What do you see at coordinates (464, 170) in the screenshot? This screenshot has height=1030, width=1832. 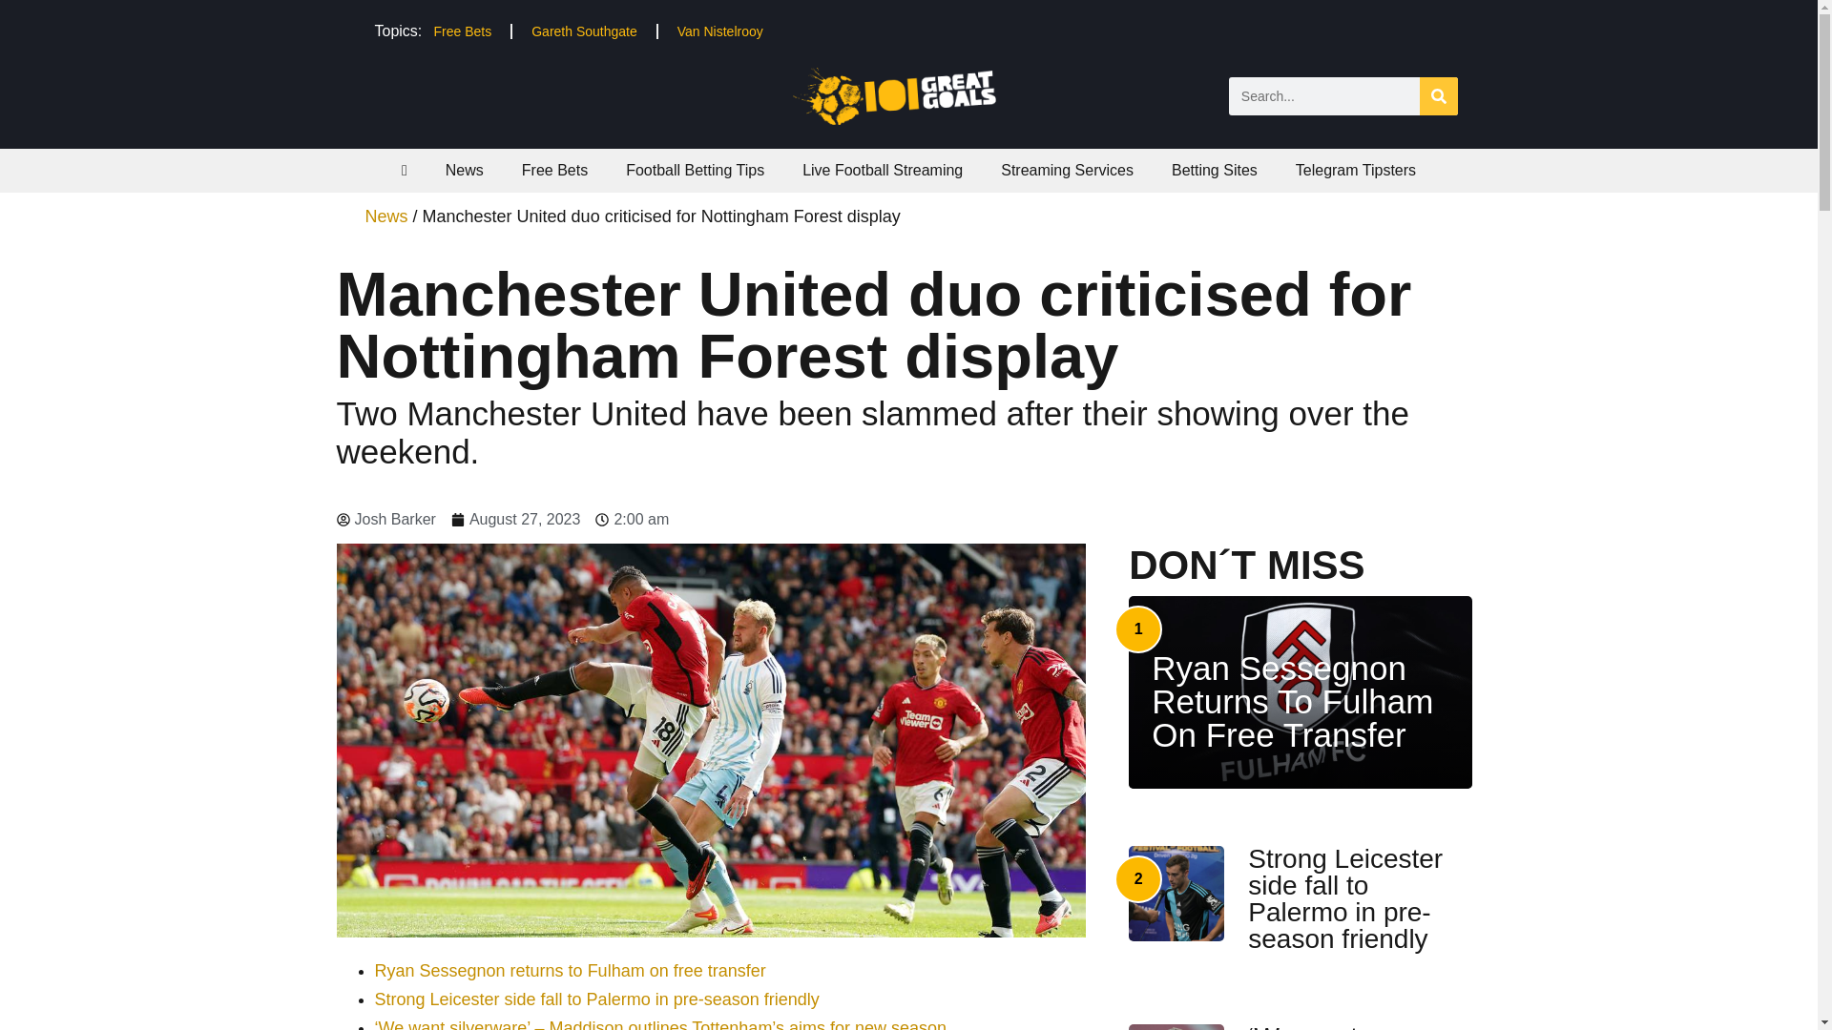 I see `News` at bounding box center [464, 170].